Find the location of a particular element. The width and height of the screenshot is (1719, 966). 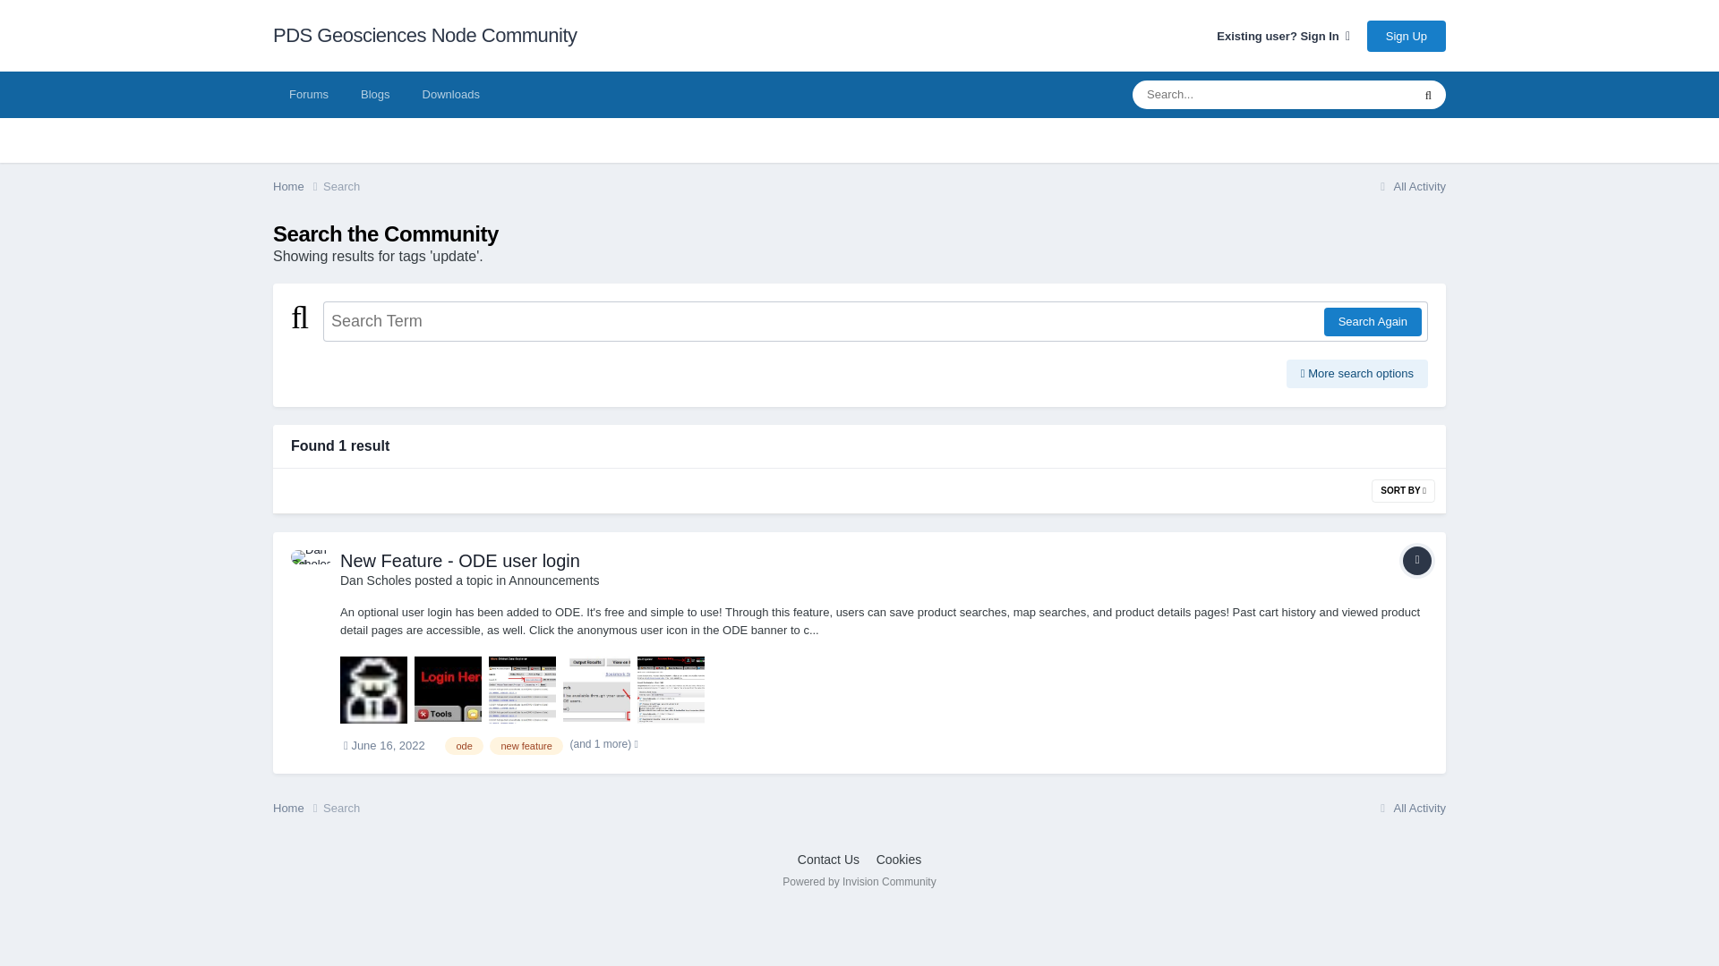

Home is located at coordinates (297, 186).